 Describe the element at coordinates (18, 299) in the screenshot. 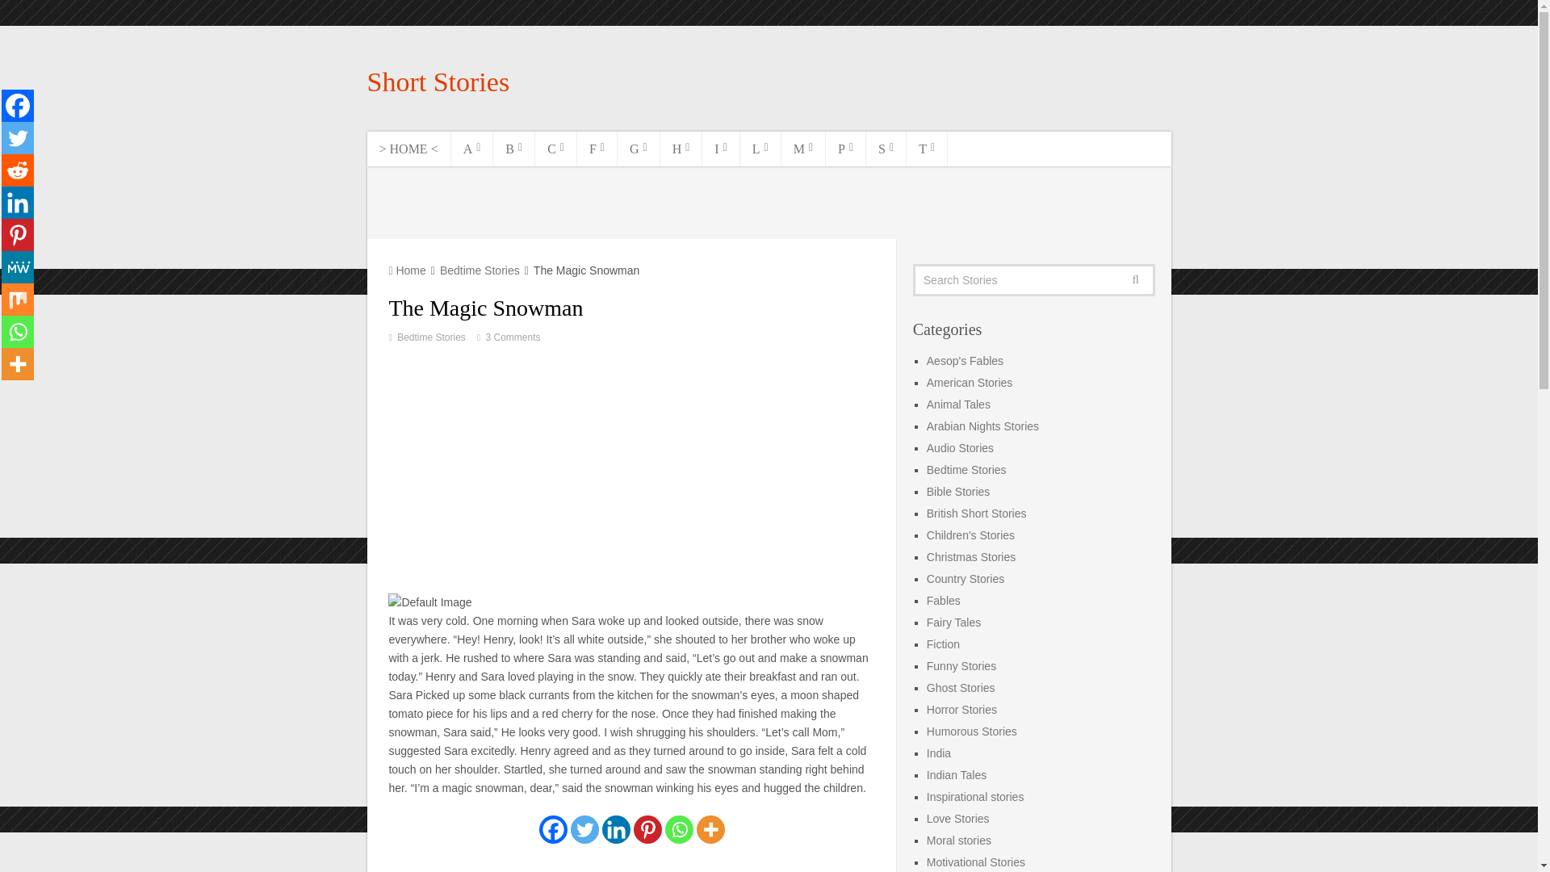

I see `Mix` at that location.